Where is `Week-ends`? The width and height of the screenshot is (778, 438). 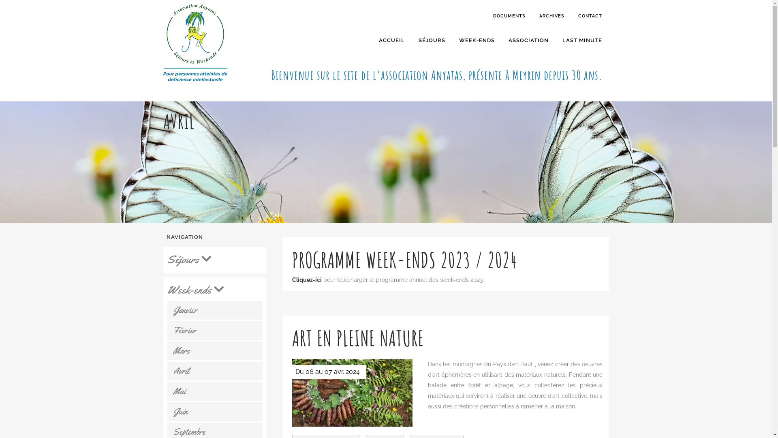
Week-ends is located at coordinates (216, 290).